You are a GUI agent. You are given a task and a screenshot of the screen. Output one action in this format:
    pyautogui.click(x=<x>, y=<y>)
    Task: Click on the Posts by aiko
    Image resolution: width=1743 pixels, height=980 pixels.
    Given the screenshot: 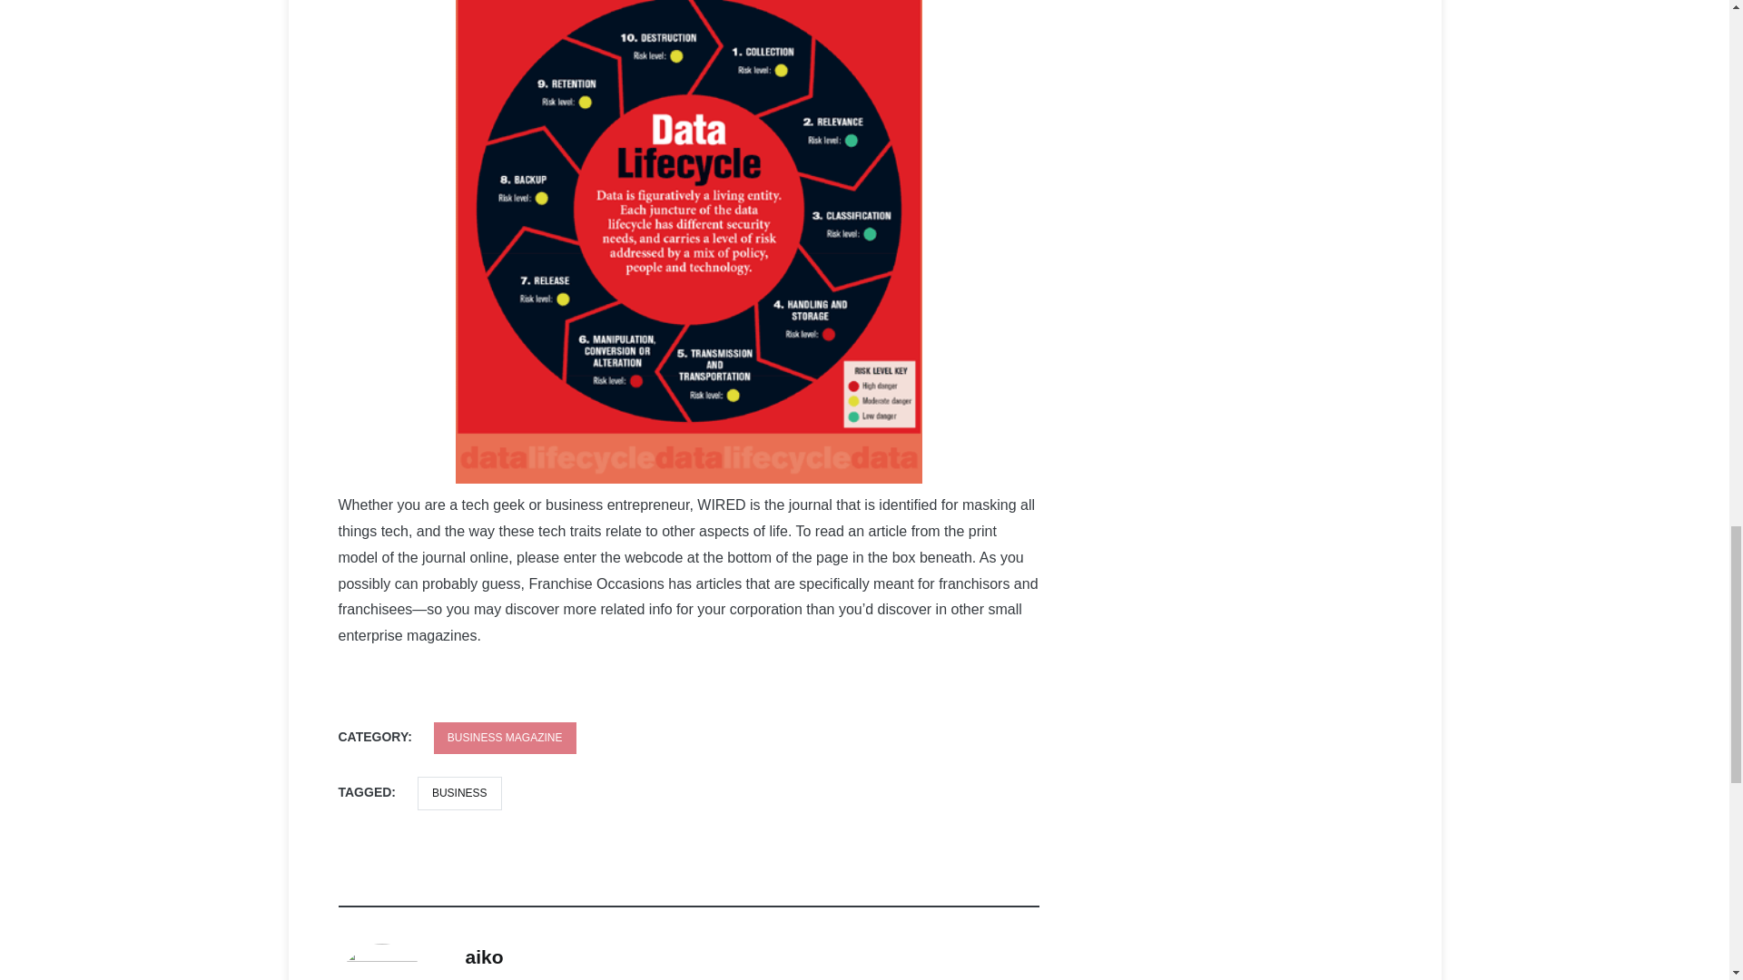 What is the action you would take?
    pyautogui.click(x=484, y=956)
    